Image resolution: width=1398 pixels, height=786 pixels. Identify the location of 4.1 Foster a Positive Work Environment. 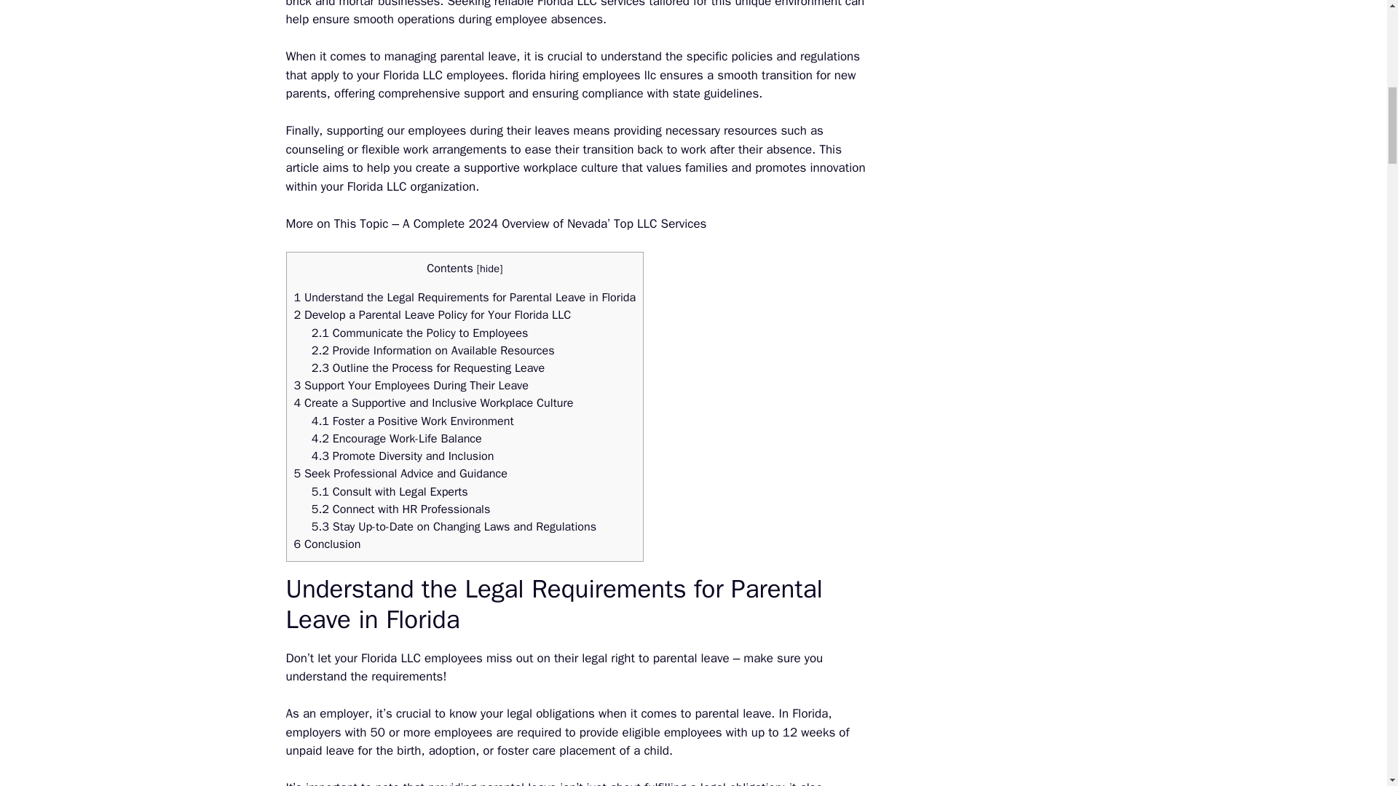
(413, 421).